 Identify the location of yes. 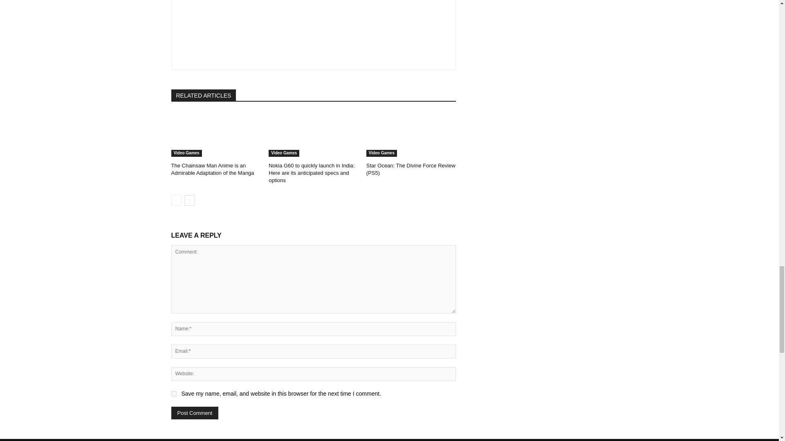
(173, 394).